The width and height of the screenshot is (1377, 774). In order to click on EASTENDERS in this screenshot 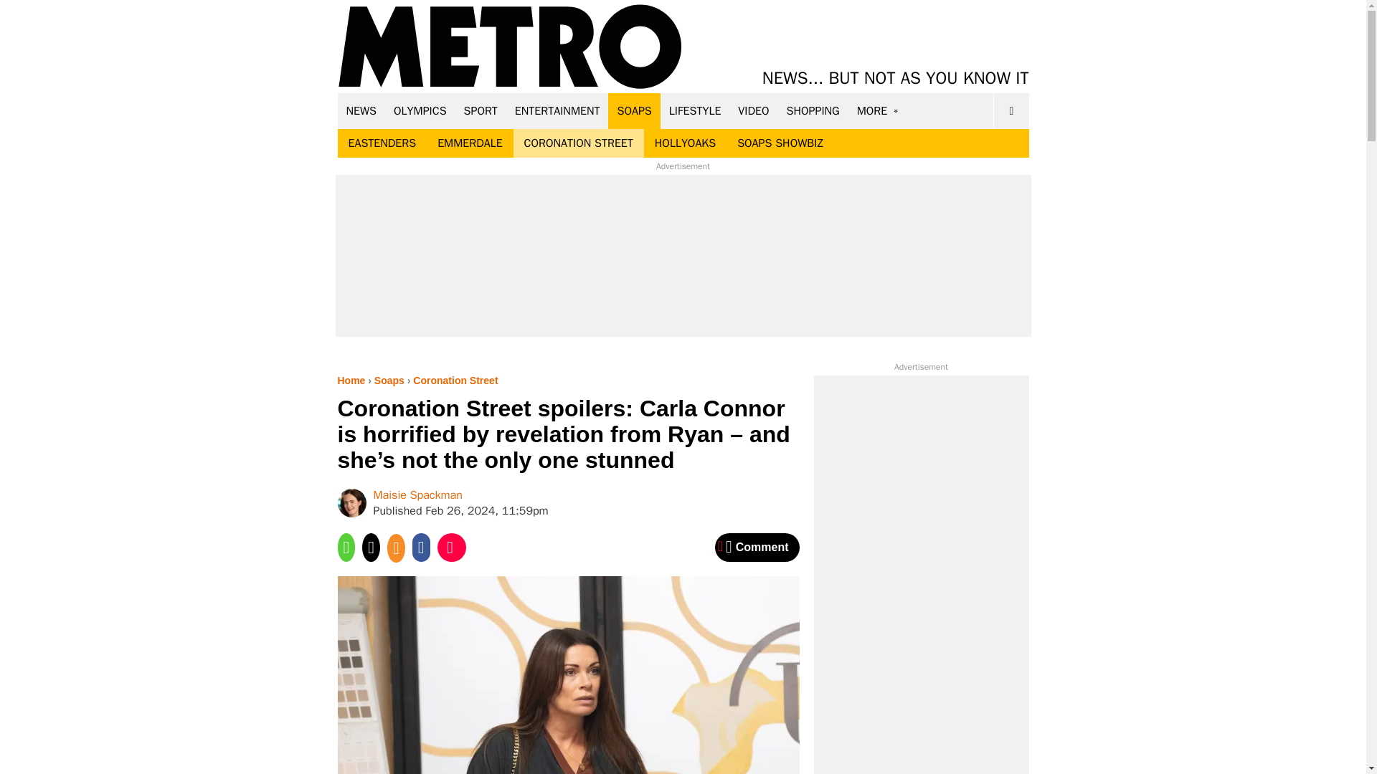, I will do `click(382, 143)`.